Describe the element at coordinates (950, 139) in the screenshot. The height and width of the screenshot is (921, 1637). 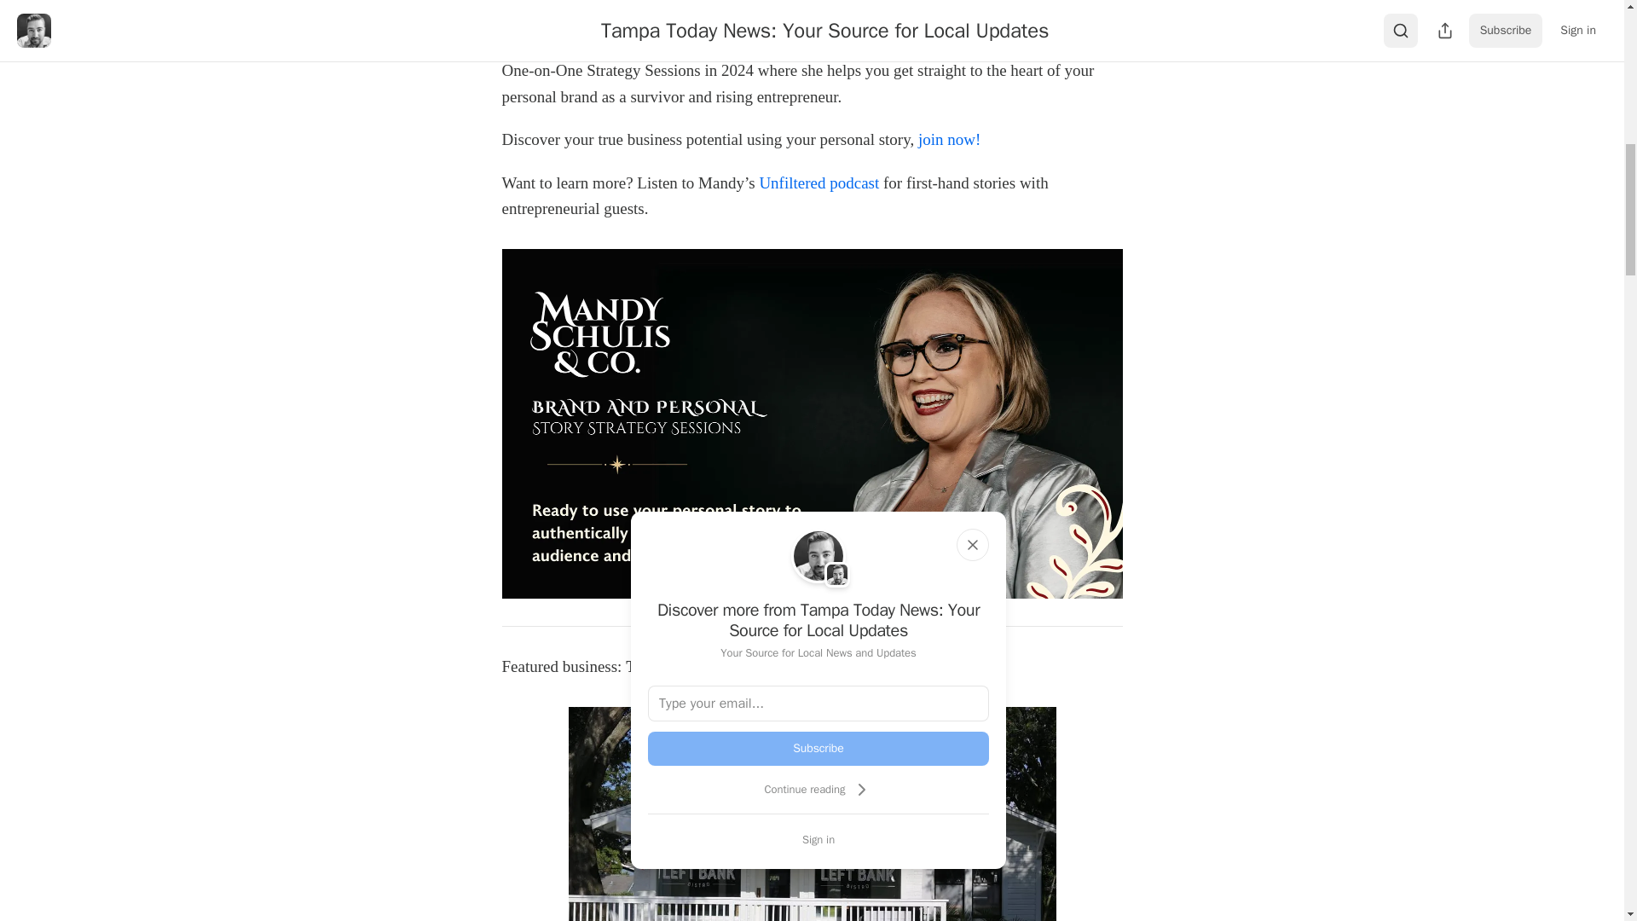
I see `join now!` at that location.